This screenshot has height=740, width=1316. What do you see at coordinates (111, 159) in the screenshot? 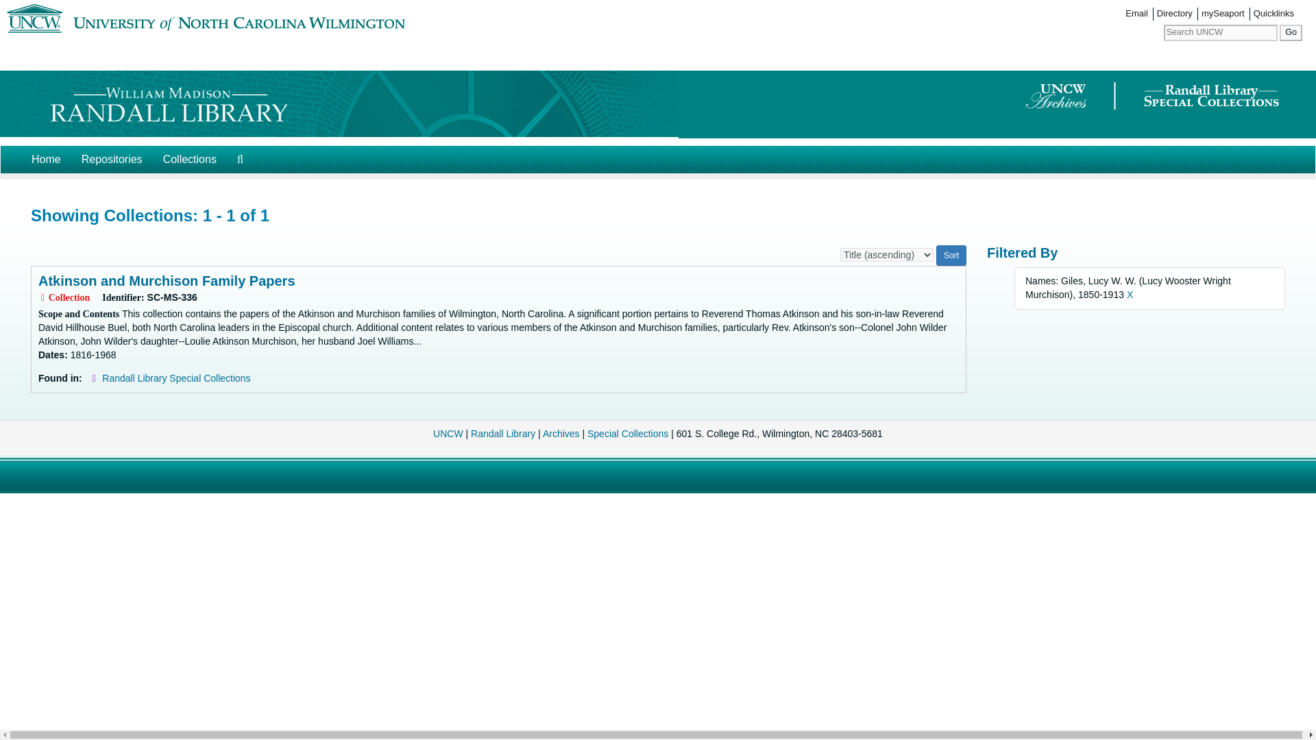
I see `Repositories` at bounding box center [111, 159].